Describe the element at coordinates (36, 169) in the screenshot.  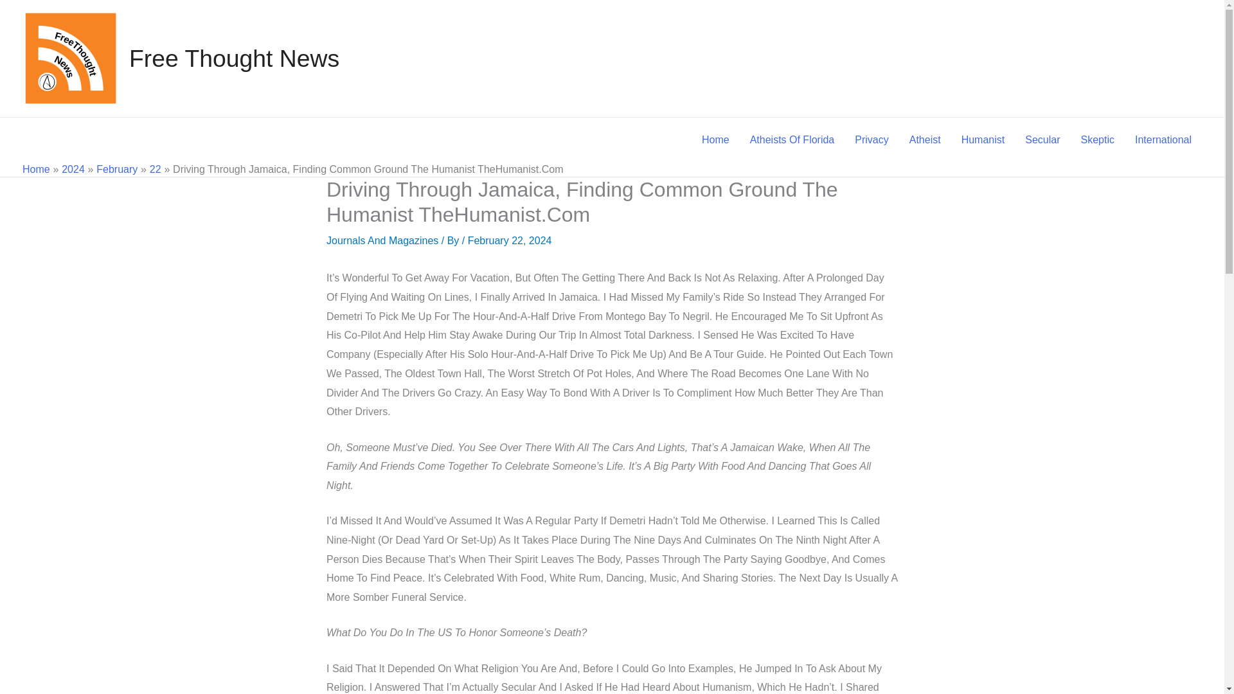
I see `Home` at that location.